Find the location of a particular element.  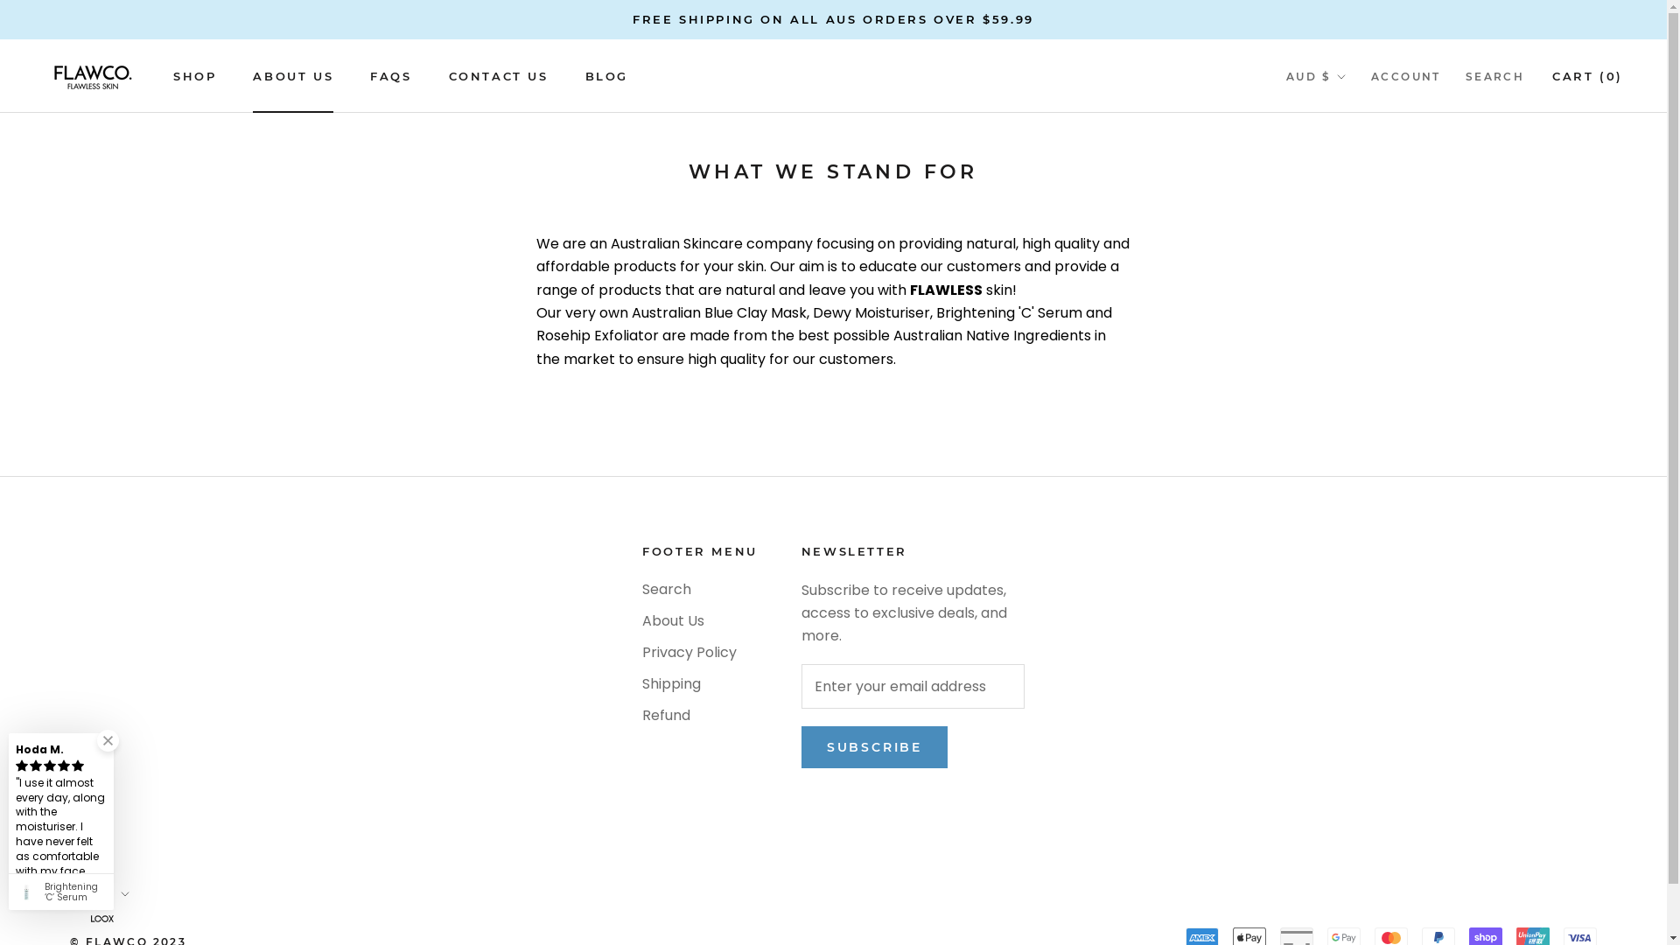

CRC is located at coordinates (1350, 690).